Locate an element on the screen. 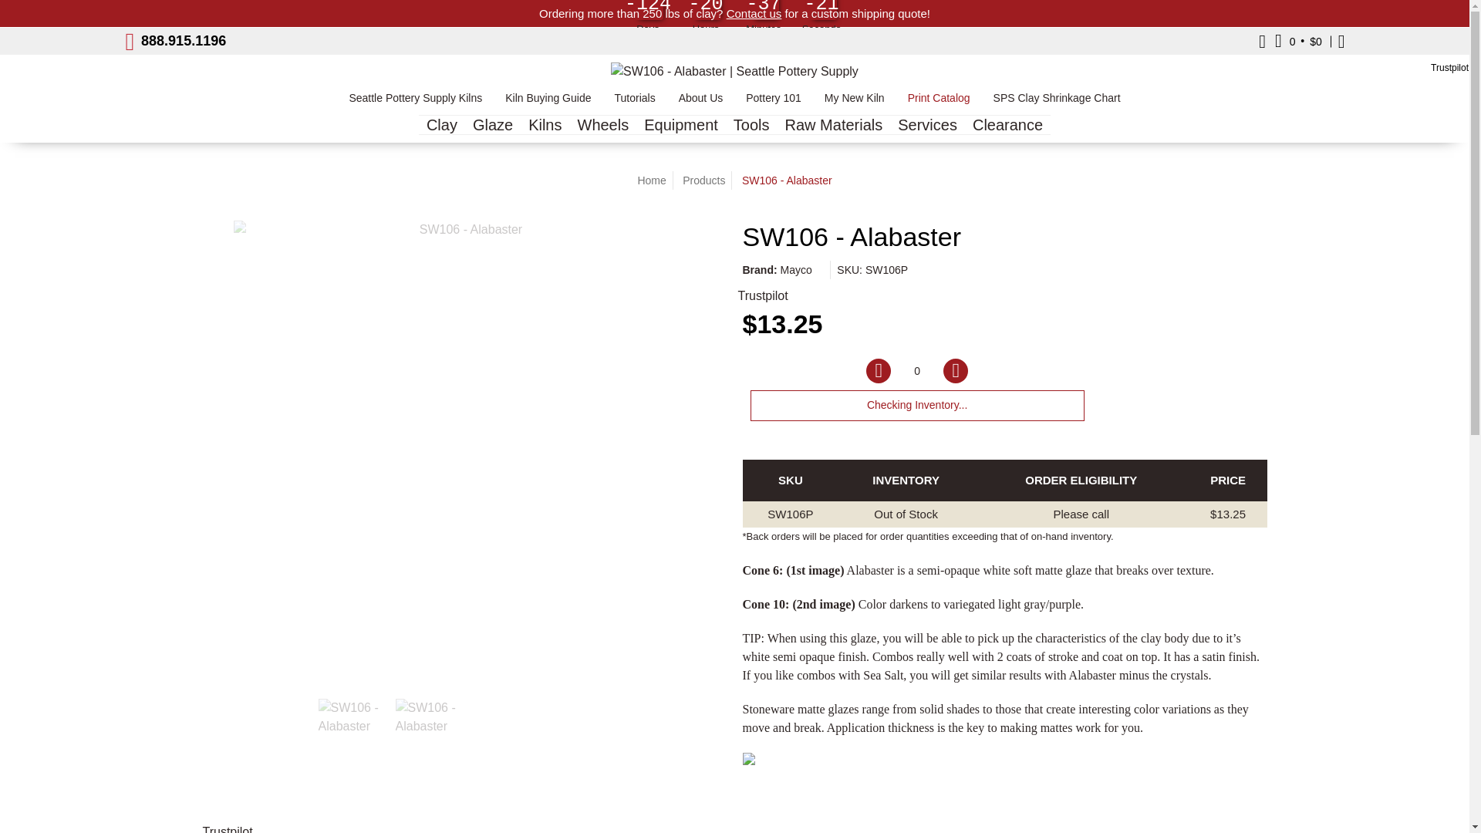 The image size is (1481, 833). Seattle Pottery Supply Kilns is located at coordinates (415, 102).